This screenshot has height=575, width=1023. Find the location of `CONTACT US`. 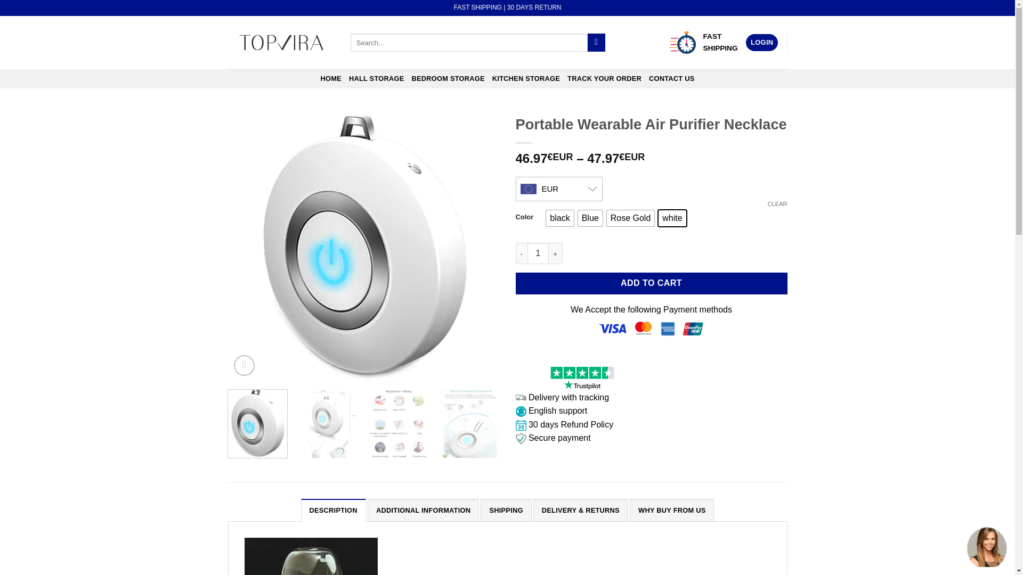

CONTACT US is located at coordinates (671, 79).